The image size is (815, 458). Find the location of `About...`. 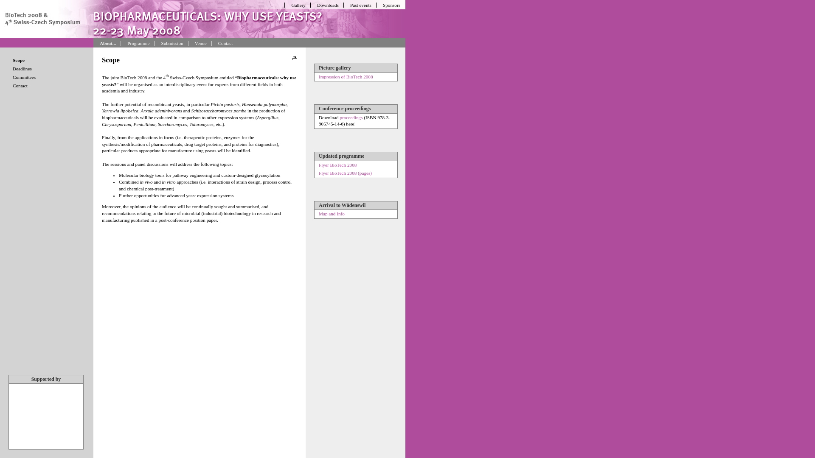

About... is located at coordinates (106, 43).